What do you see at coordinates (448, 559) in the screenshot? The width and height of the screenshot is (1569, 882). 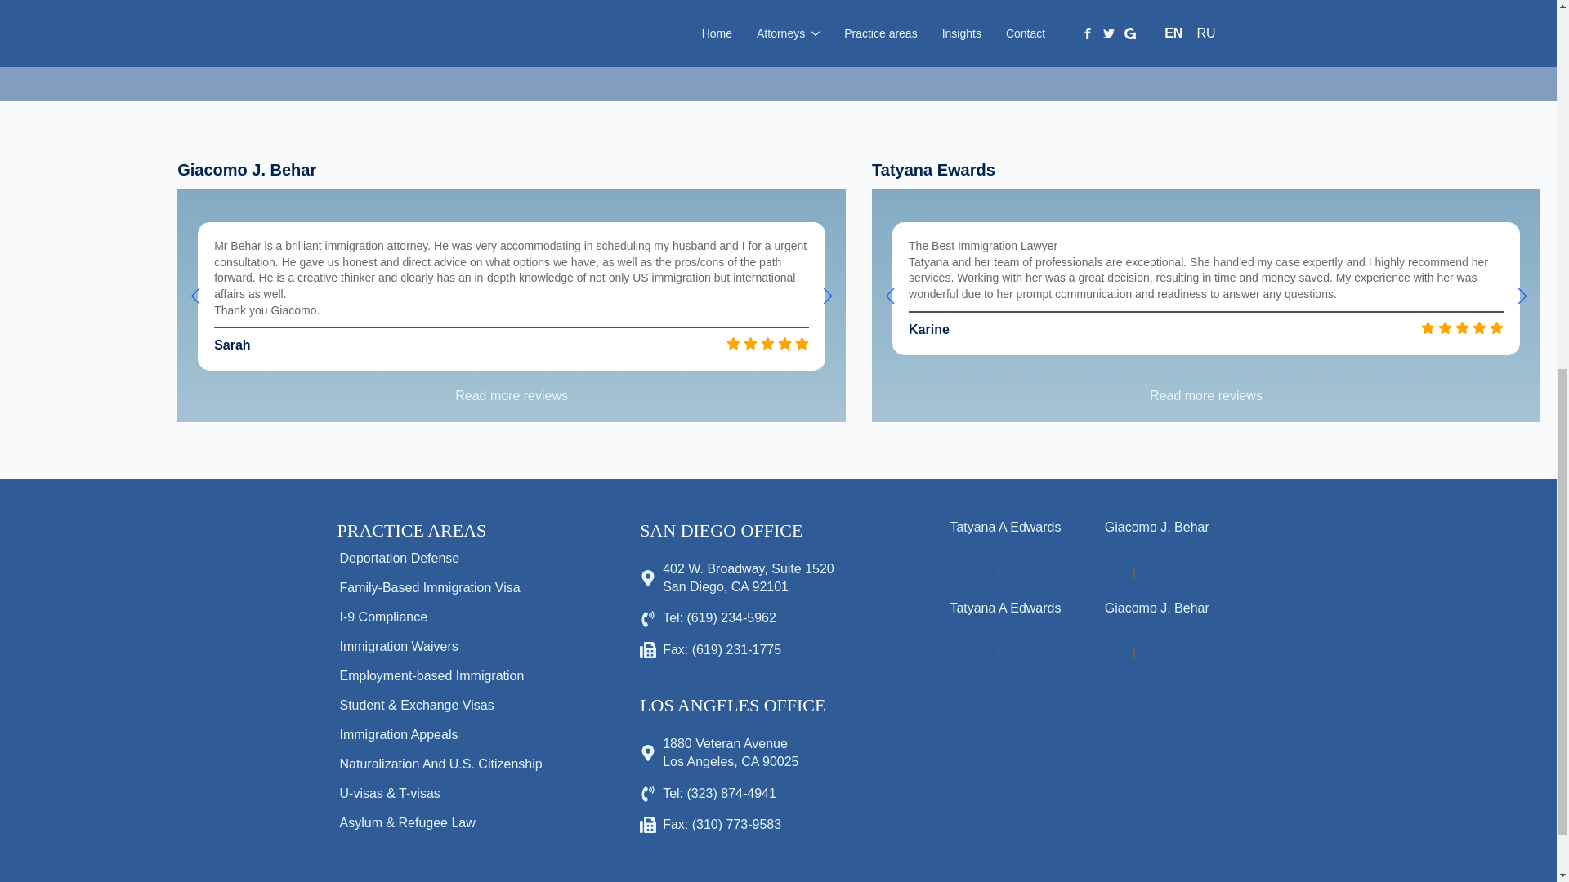 I see `Deportation Defense` at bounding box center [448, 559].